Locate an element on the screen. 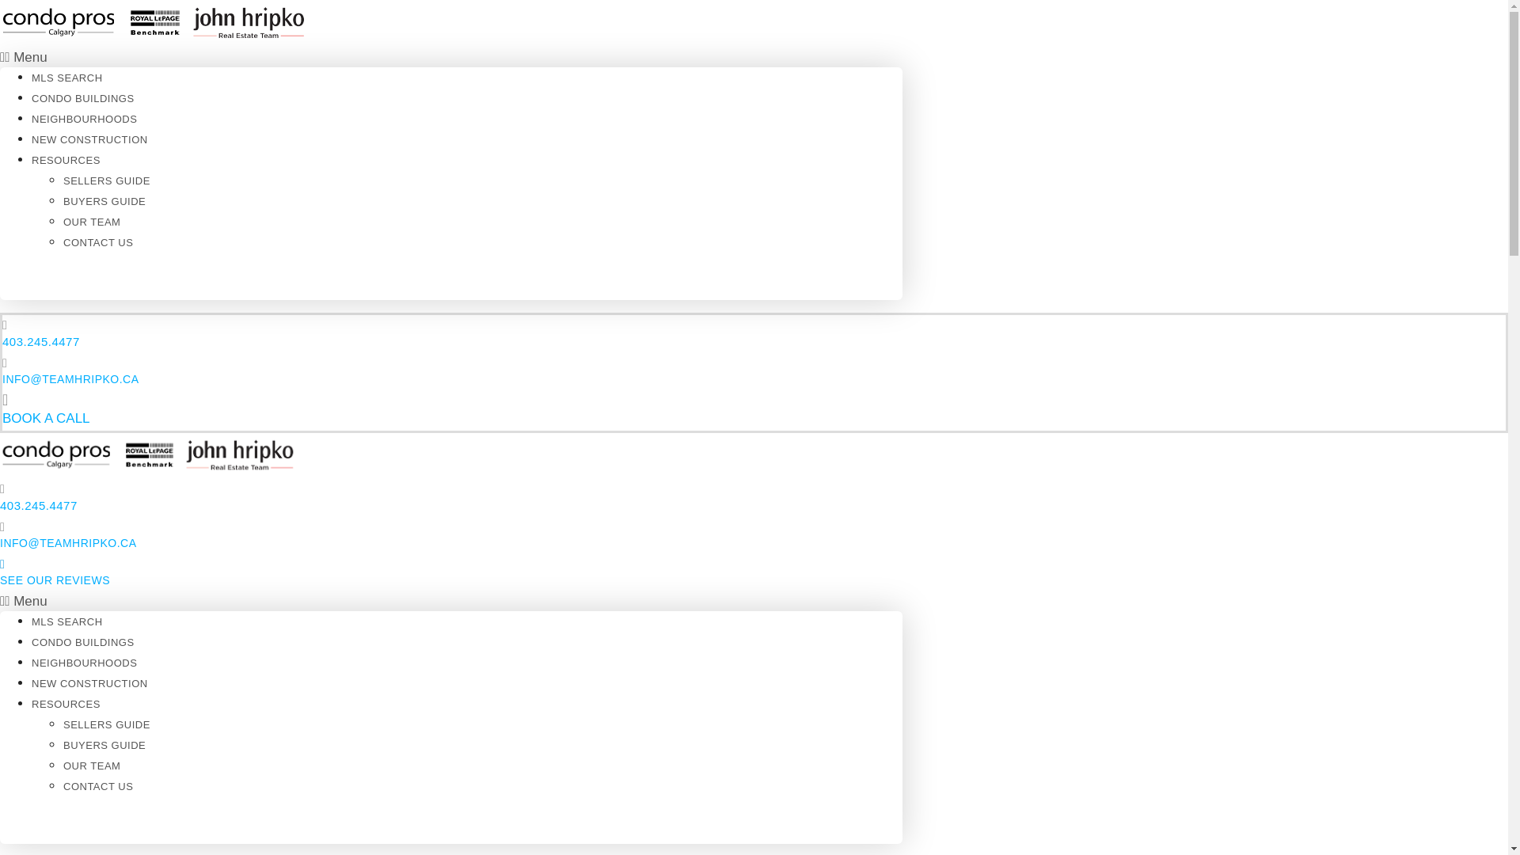 This screenshot has height=855, width=1520. CONTACT US is located at coordinates (98, 242).